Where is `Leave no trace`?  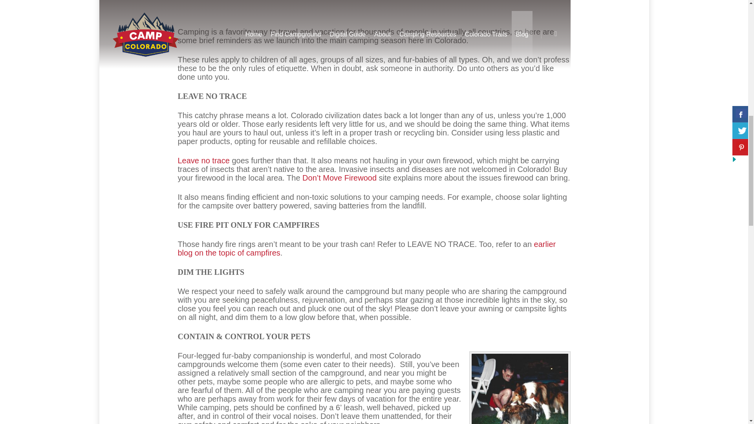 Leave no trace is located at coordinates (203, 161).